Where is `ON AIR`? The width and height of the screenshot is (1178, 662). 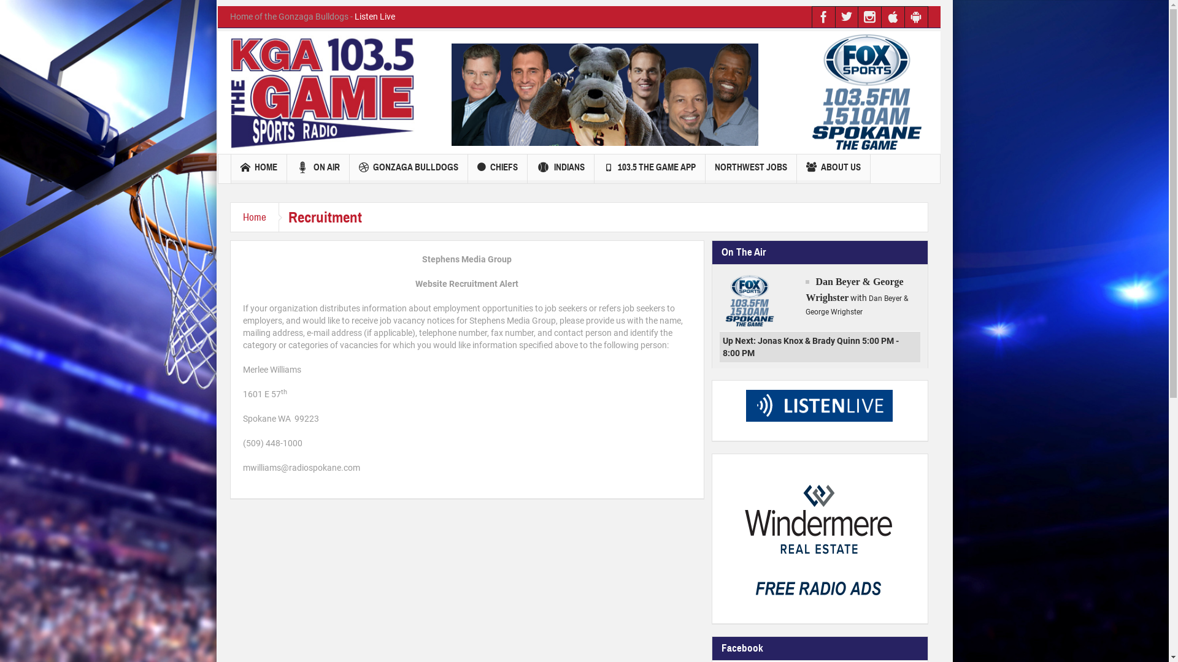 ON AIR is located at coordinates (318, 169).